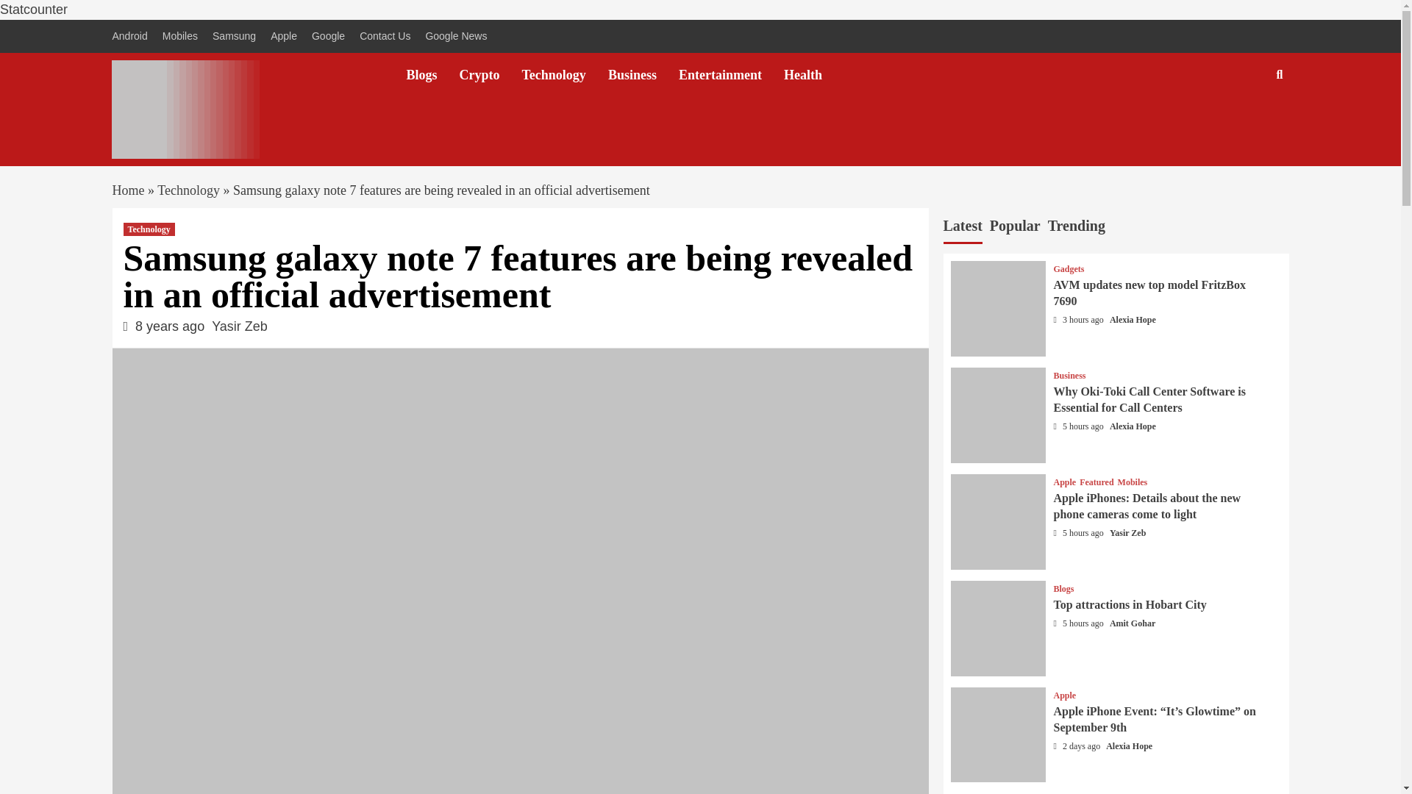  What do you see at coordinates (432, 75) in the screenshot?
I see `Blogs` at bounding box center [432, 75].